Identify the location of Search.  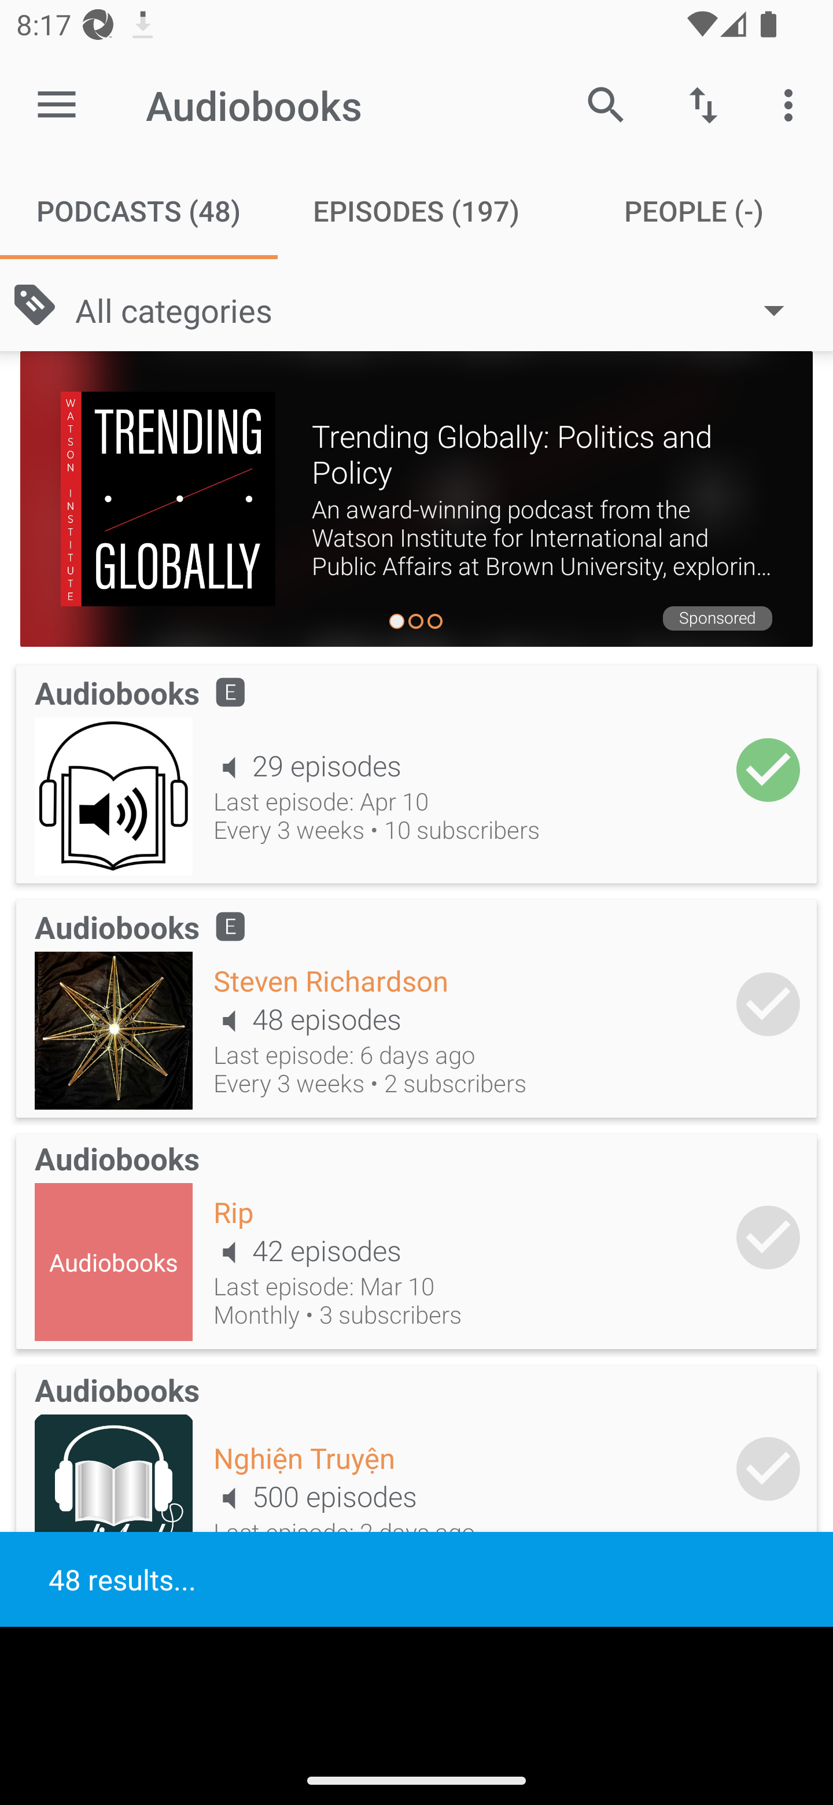
(606, 104).